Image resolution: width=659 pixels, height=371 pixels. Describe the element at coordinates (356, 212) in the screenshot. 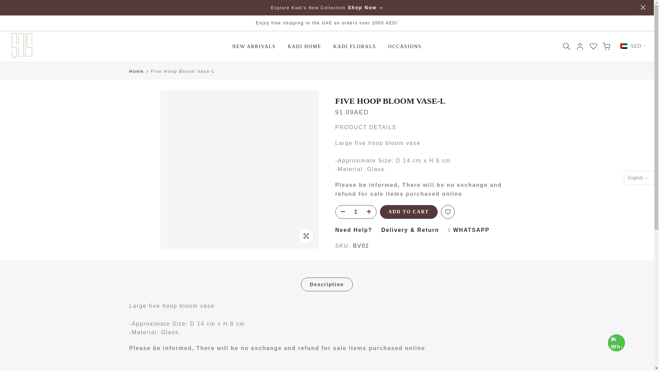

I see `1` at that location.